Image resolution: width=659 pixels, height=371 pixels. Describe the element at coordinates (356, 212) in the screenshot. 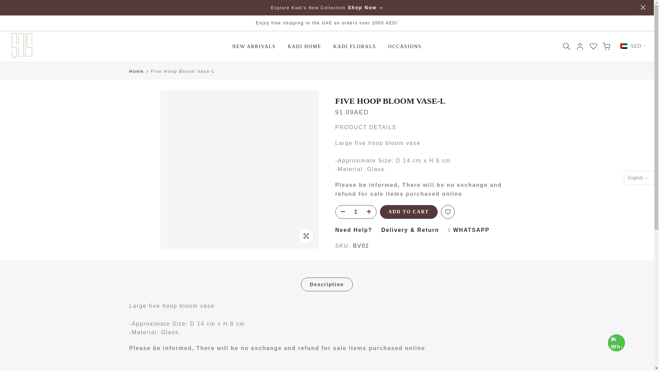

I see `1` at that location.